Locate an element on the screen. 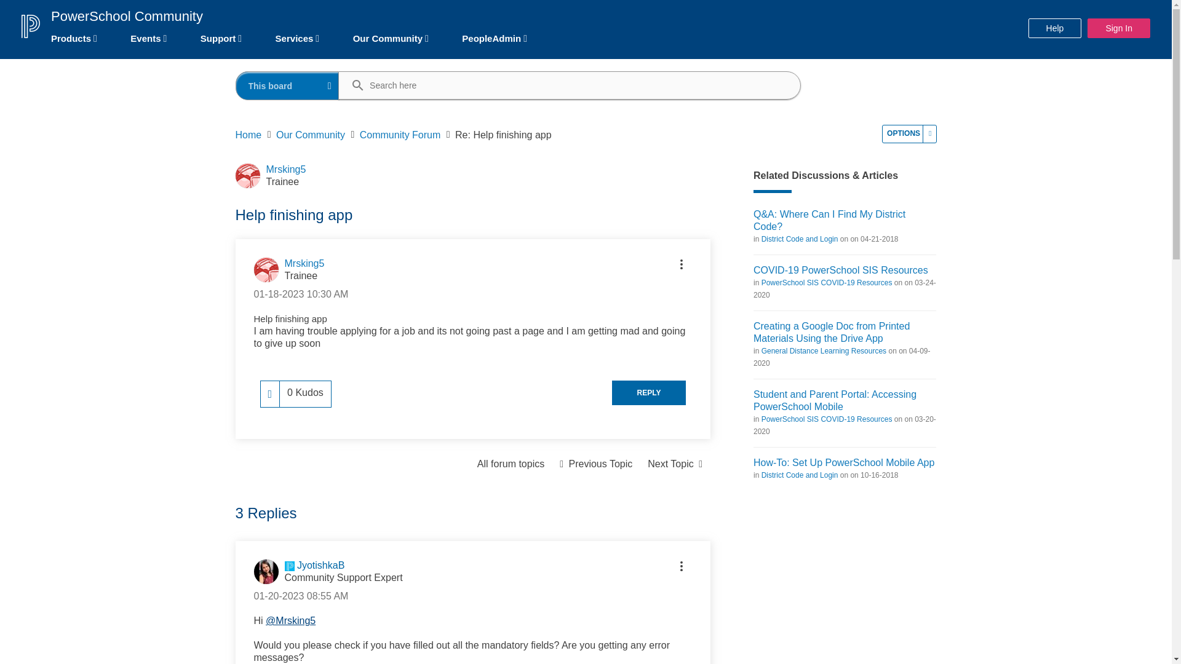  Search is located at coordinates (352, 86).